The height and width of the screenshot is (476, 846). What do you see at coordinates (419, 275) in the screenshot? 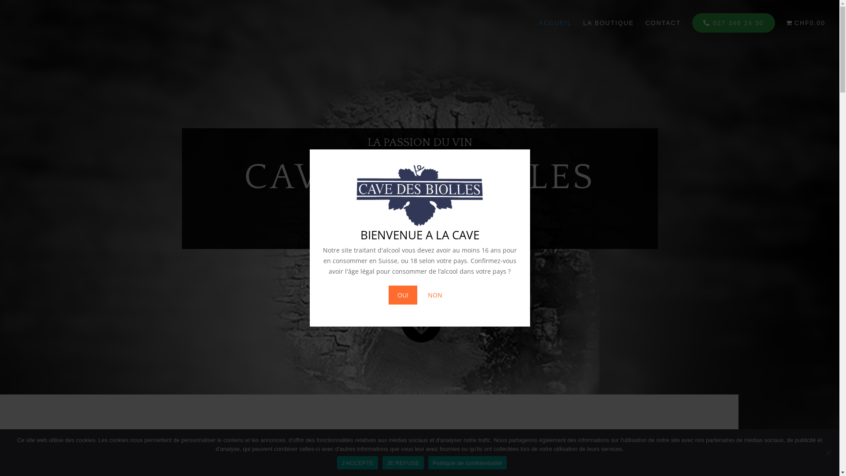
I see `TOUS NOS VINS` at bounding box center [419, 275].